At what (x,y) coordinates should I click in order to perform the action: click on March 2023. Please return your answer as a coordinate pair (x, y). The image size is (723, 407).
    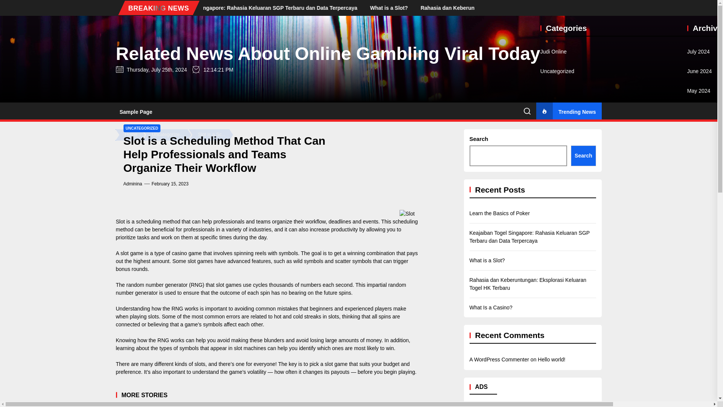
    Looking at the image, I should click on (701, 365).